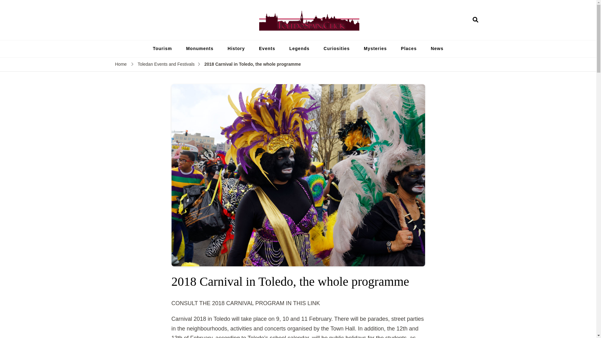 This screenshot has height=338, width=601. Describe the element at coordinates (121, 64) in the screenshot. I see `Home` at that location.